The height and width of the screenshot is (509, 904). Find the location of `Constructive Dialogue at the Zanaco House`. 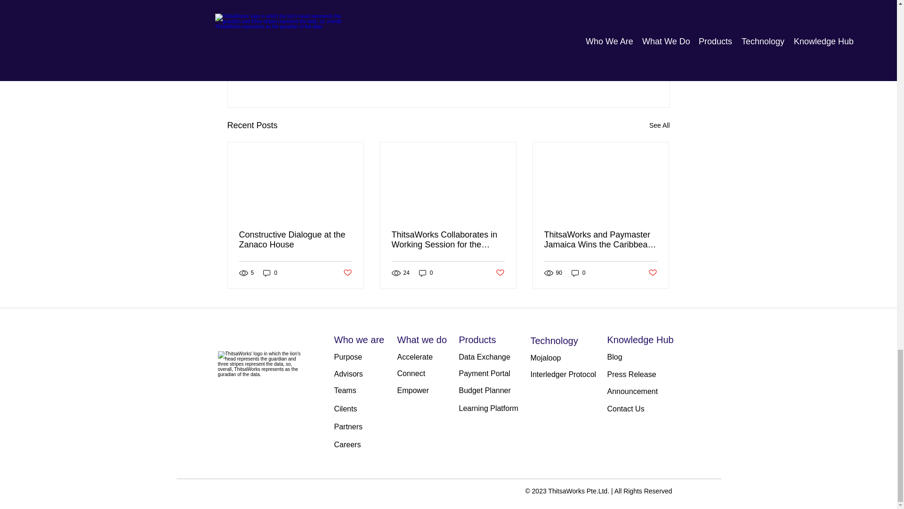

Constructive Dialogue at the Zanaco House is located at coordinates (296, 240).